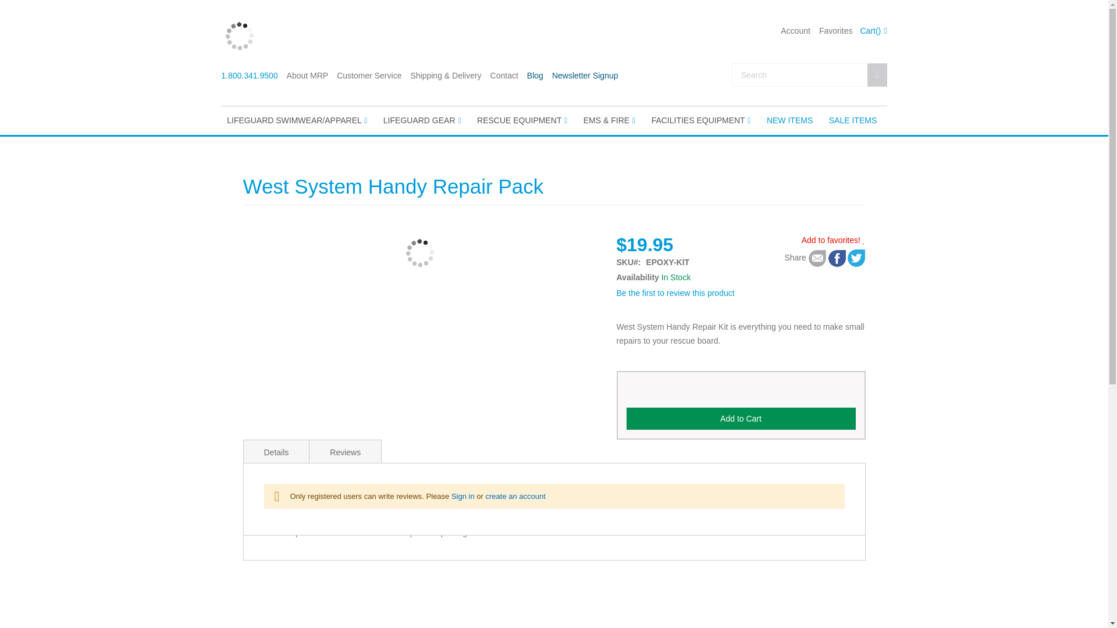  What do you see at coordinates (504, 76) in the screenshot?
I see `Contact` at bounding box center [504, 76].